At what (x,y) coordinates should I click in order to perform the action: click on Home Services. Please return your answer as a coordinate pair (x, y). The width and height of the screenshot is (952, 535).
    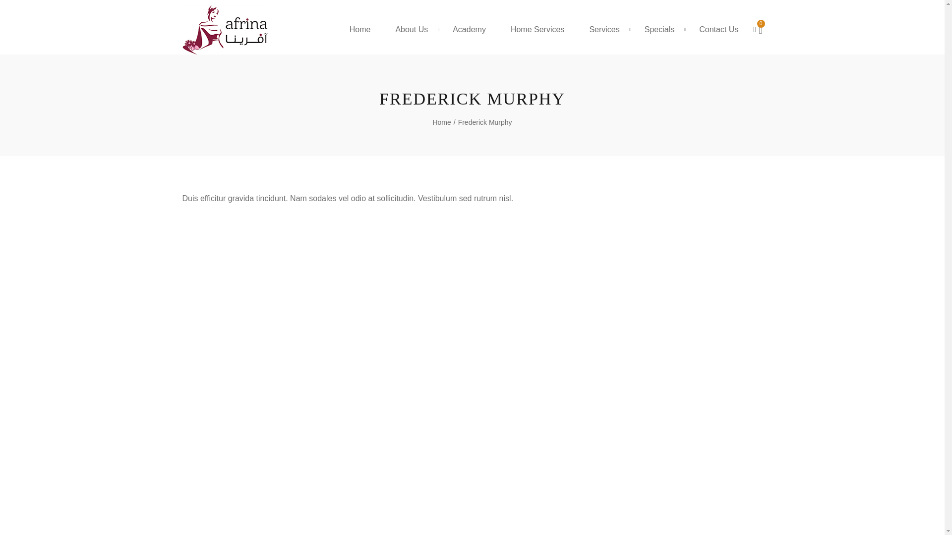
    Looking at the image, I should click on (537, 30).